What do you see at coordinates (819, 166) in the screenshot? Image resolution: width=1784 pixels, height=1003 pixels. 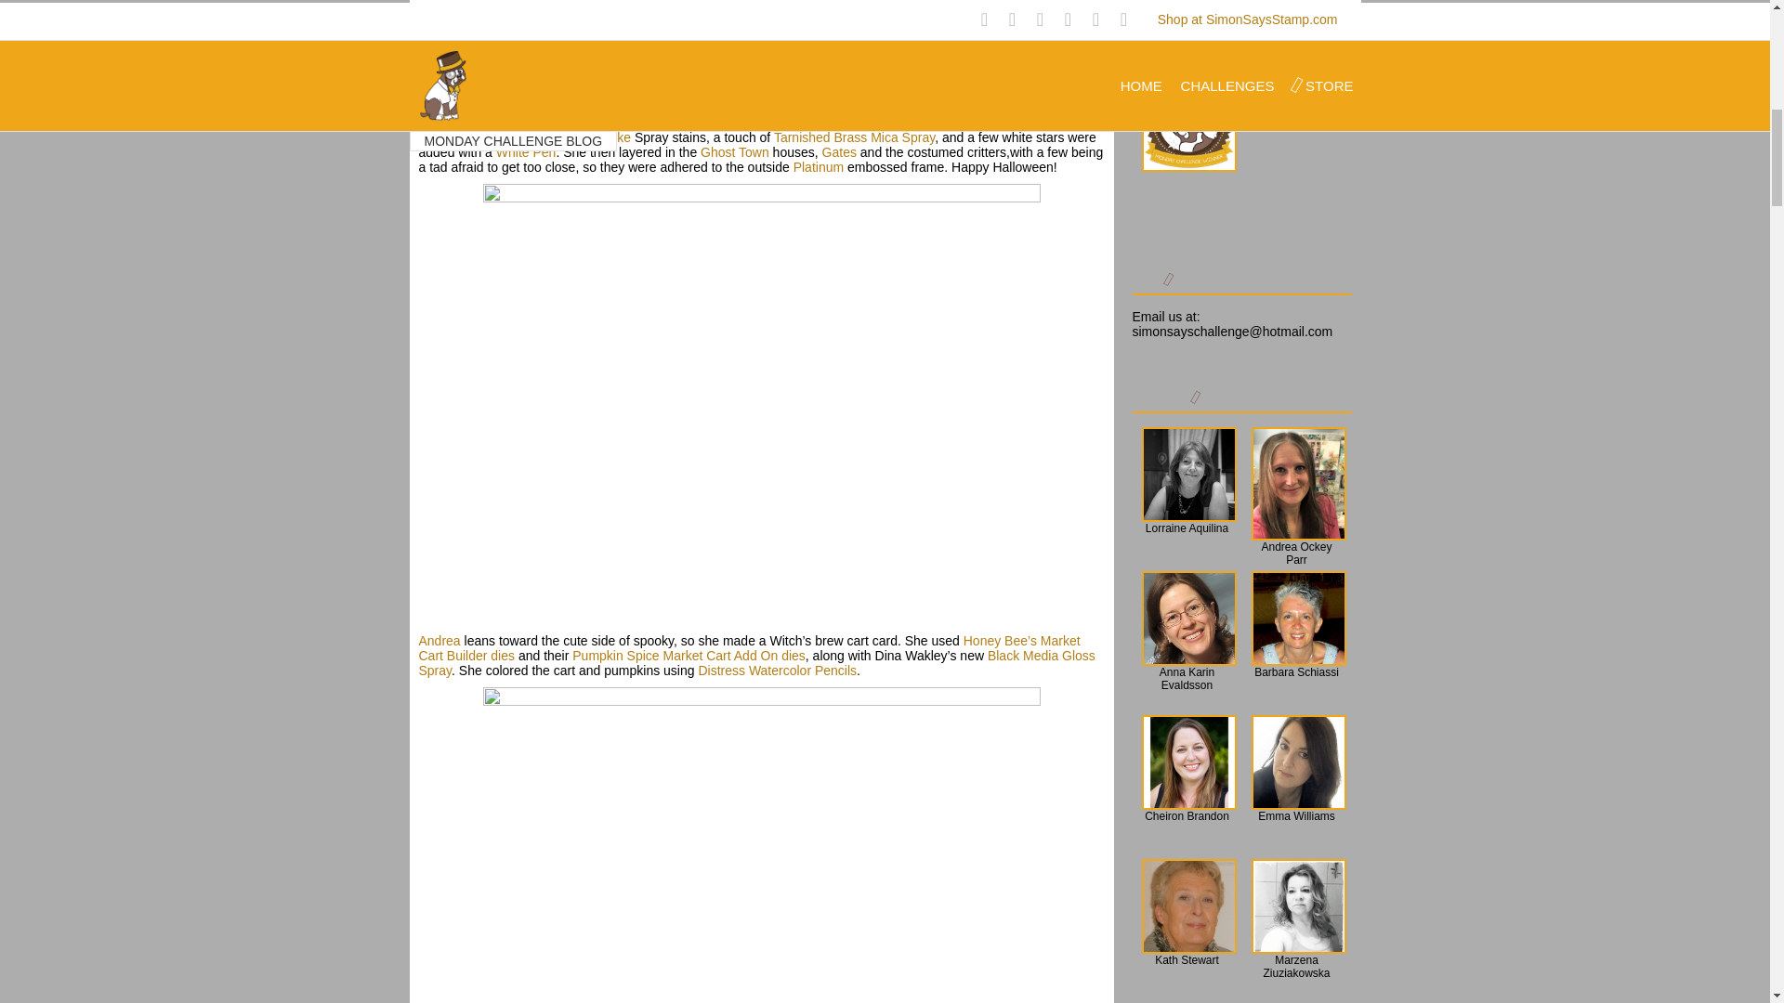 I see `Platinum` at bounding box center [819, 166].